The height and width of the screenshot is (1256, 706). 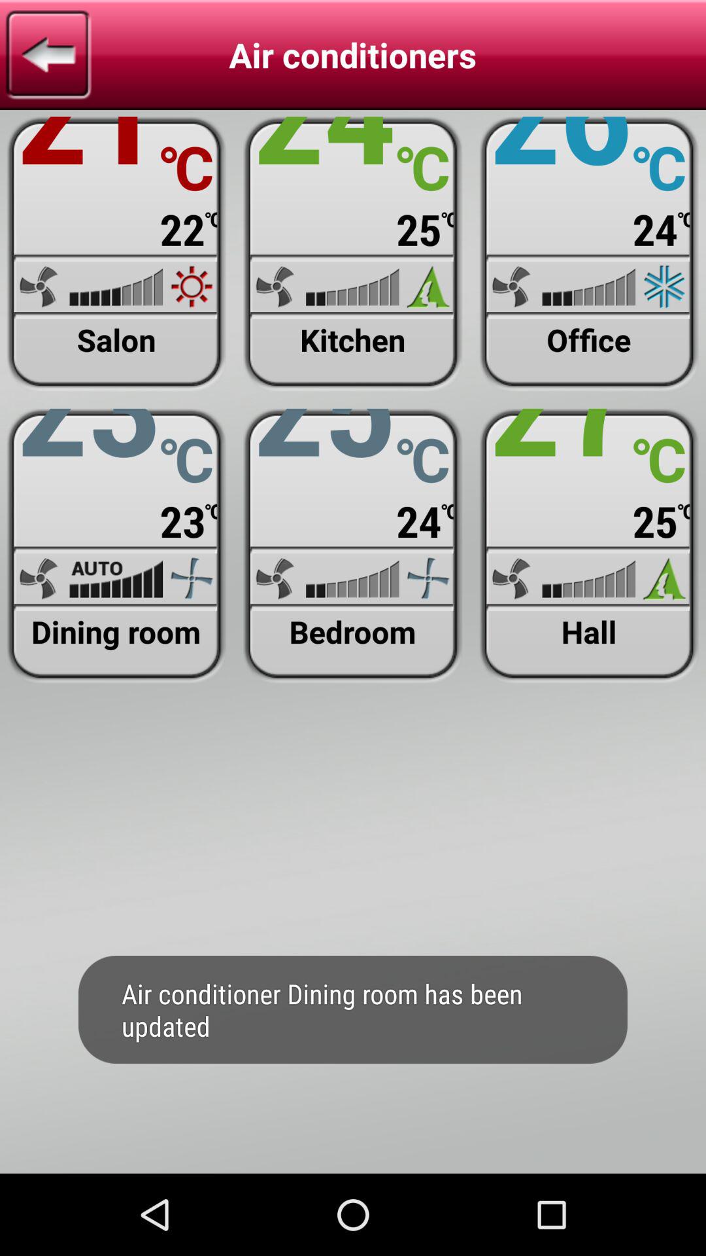 I want to click on control salon temperature, so click(x=116, y=254).